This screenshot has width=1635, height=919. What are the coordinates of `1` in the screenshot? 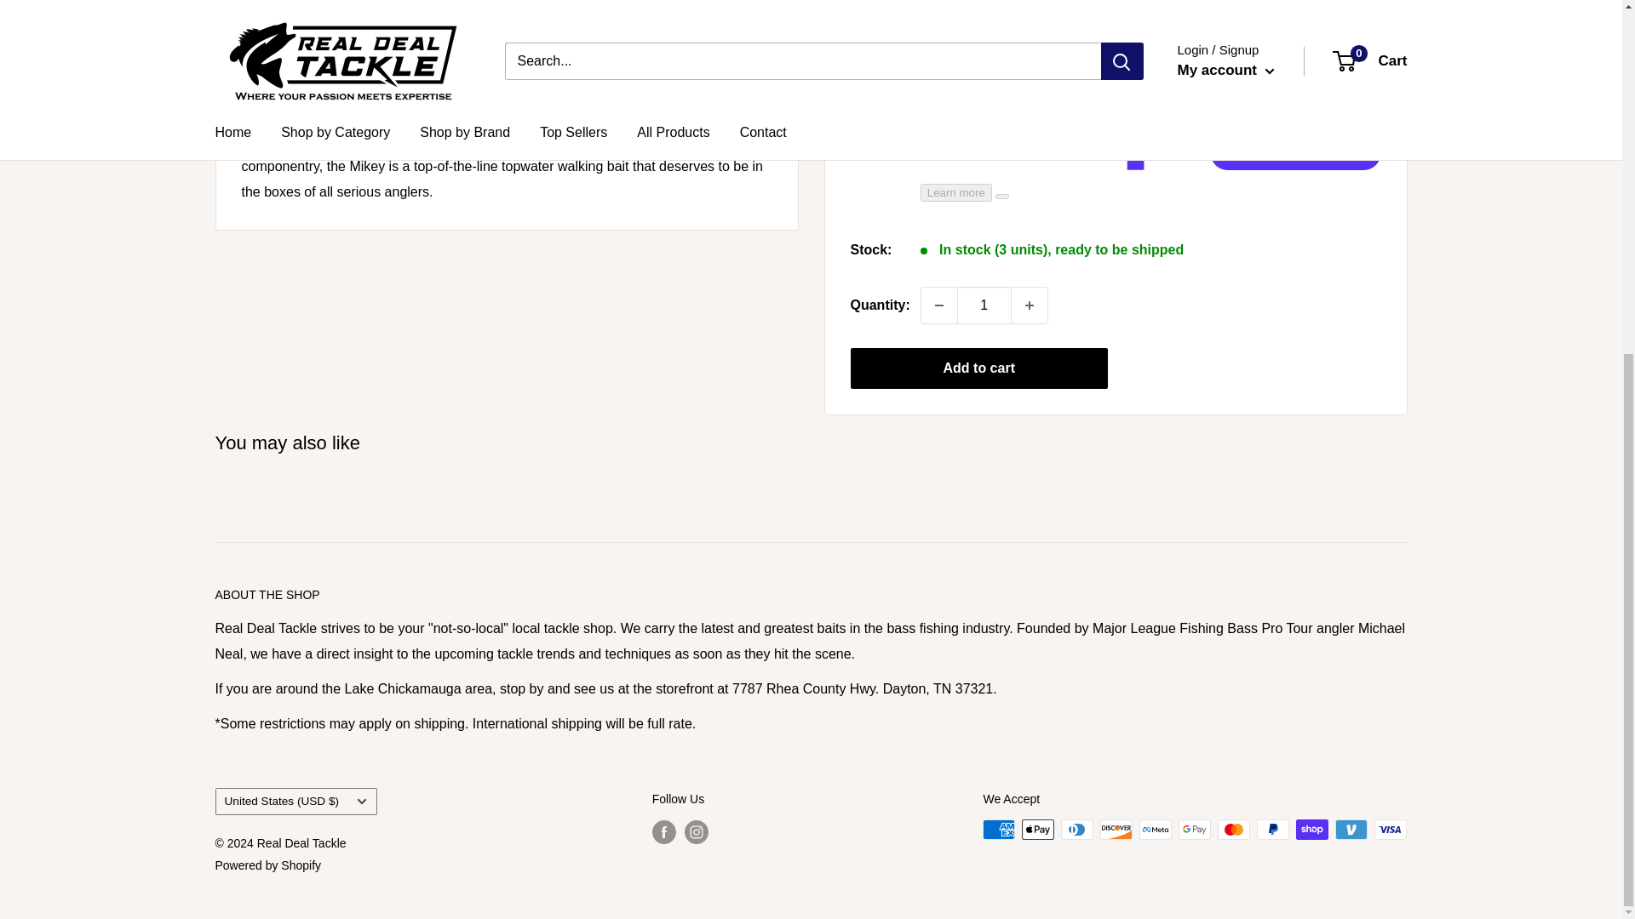 It's located at (984, 305).